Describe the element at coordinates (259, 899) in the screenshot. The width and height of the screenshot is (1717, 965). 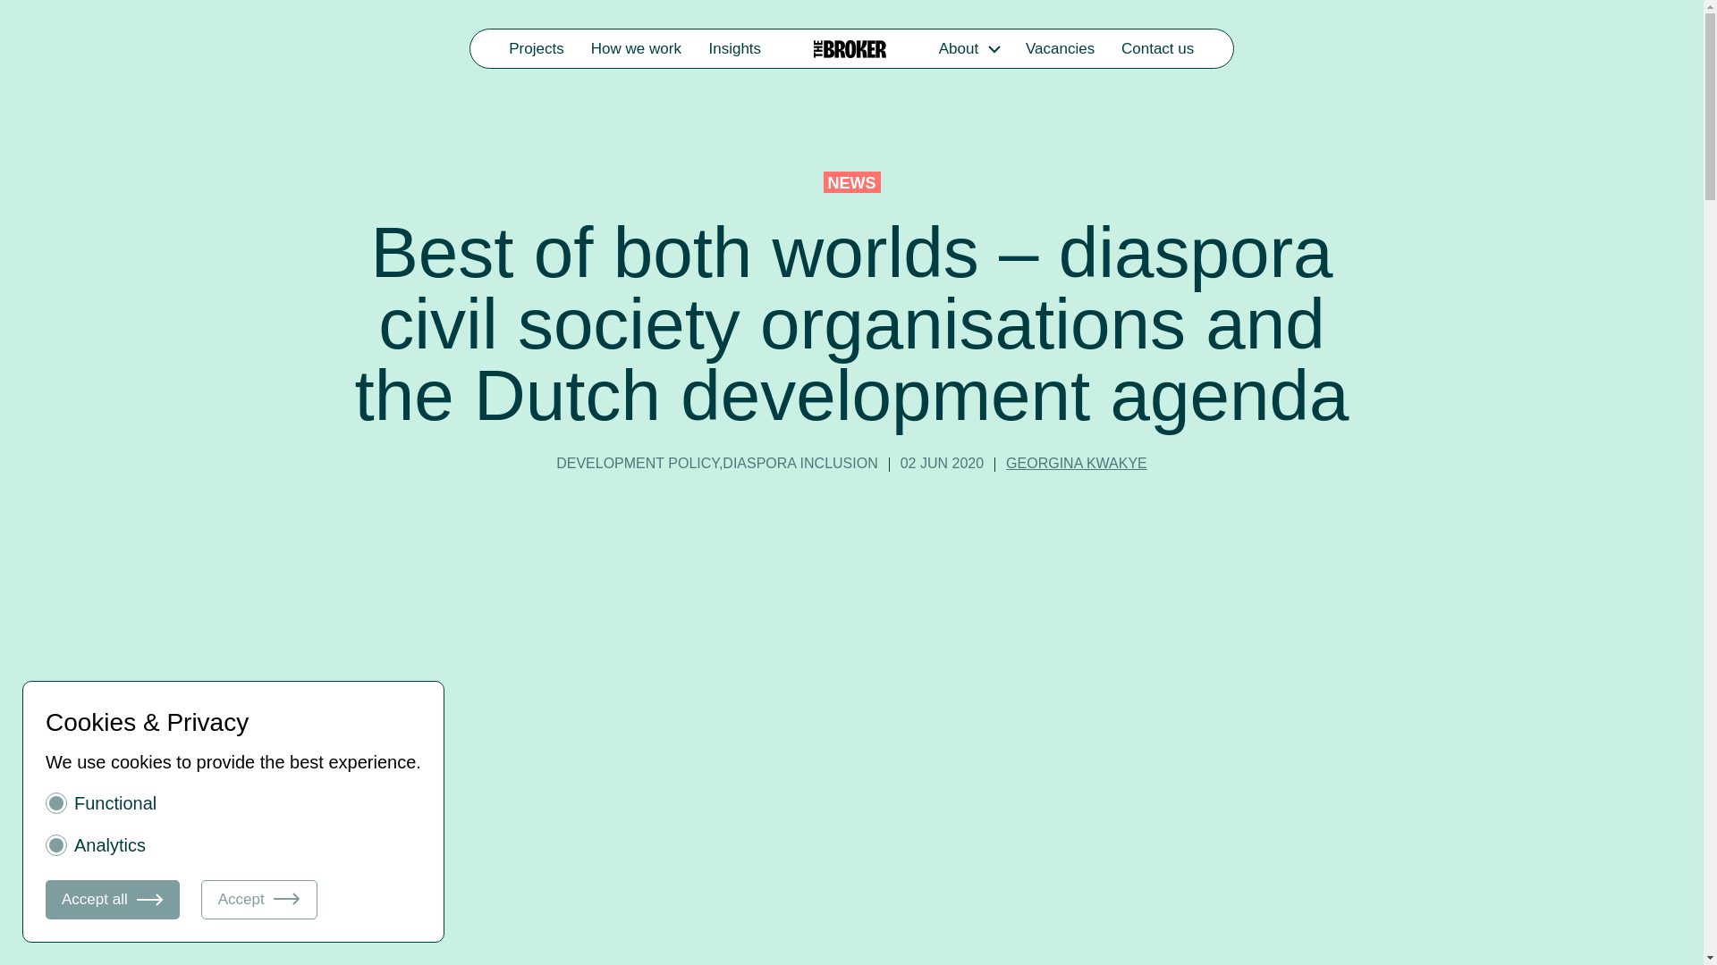
I see `Accept` at that location.